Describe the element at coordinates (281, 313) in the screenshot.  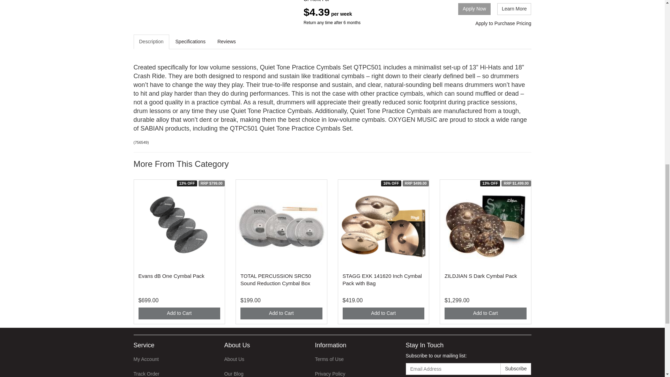
I see `Add to Cart` at that location.